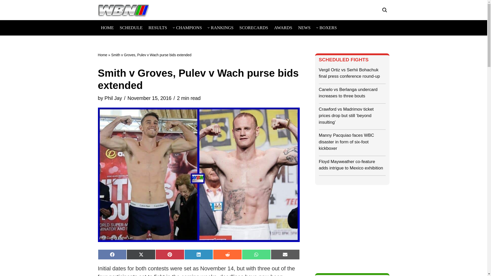 The height and width of the screenshot is (276, 491). What do you see at coordinates (222, 28) in the screenshot?
I see `RANKINGS` at bounding box center [222, 28].